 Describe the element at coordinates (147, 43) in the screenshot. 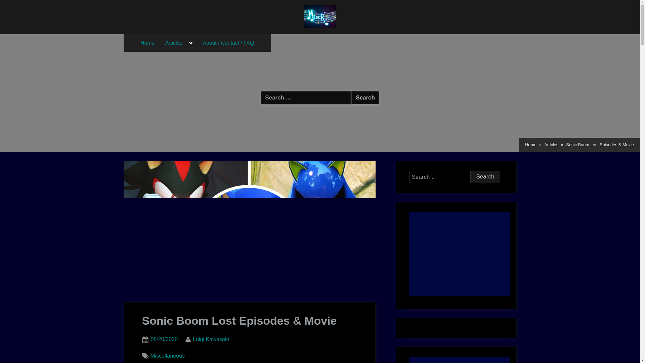

I see `Home` at that location.